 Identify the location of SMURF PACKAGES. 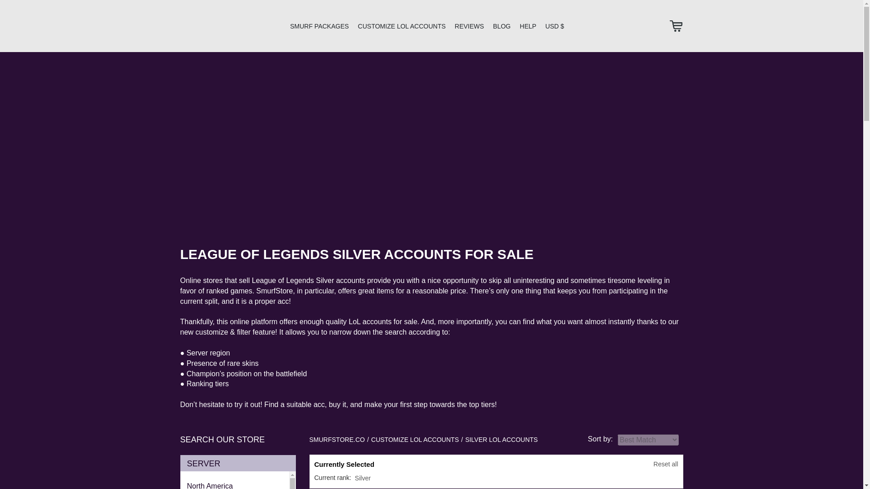
(319, 26).